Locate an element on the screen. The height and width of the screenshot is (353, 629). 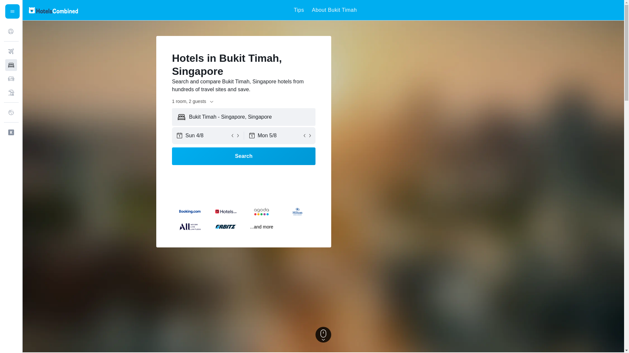
Search is located at coordinates (244, 156).